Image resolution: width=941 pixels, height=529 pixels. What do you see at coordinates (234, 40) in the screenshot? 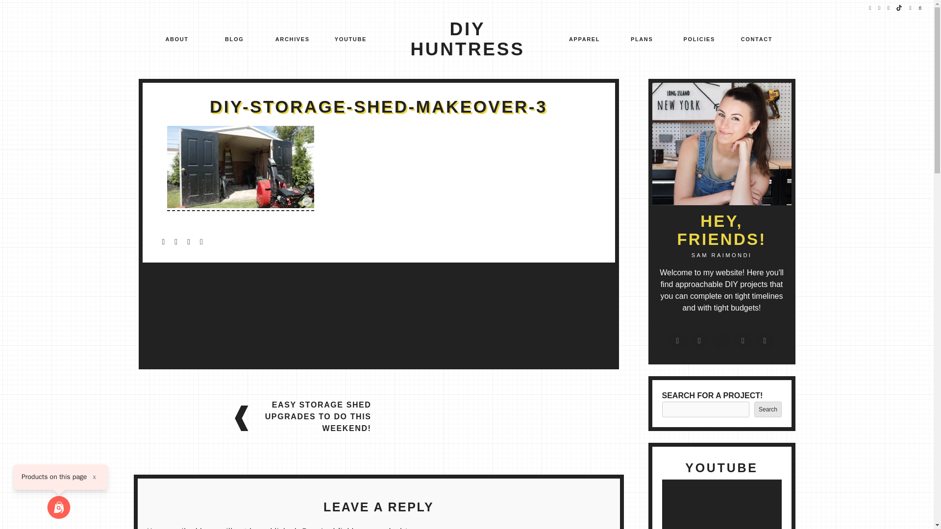
I see `BLOG` at bounding box center [234, 40].